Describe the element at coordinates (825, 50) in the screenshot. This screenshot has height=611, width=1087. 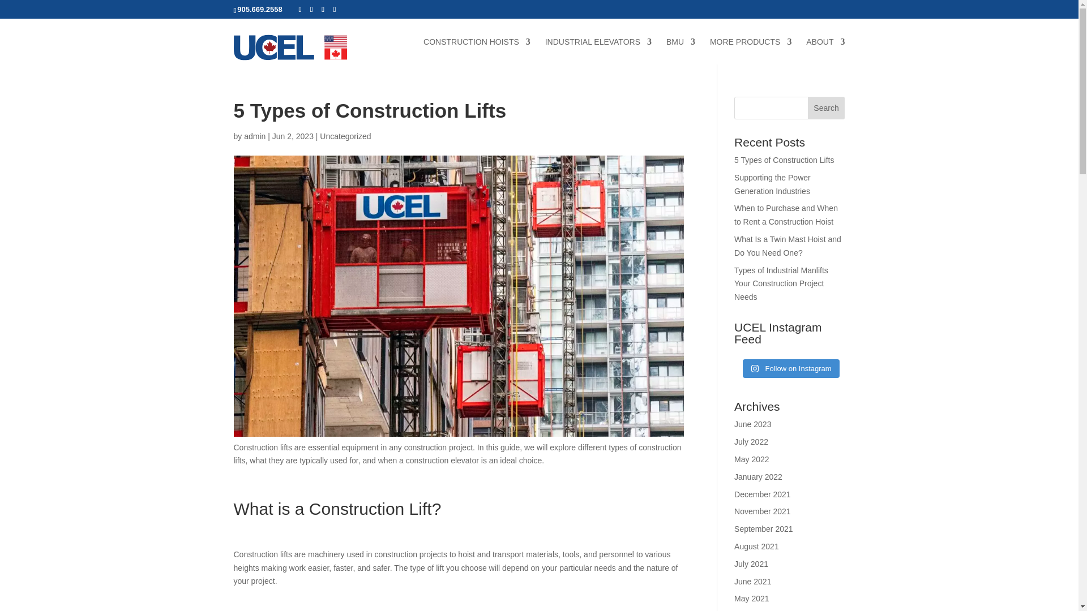
I see `ABOUT` at that location.